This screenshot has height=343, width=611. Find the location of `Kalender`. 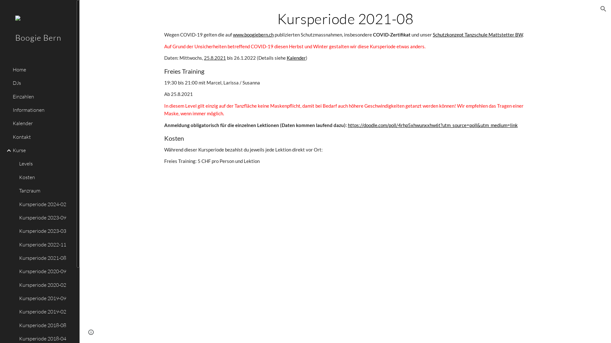

Kalender is located at coordinates (42, 124).